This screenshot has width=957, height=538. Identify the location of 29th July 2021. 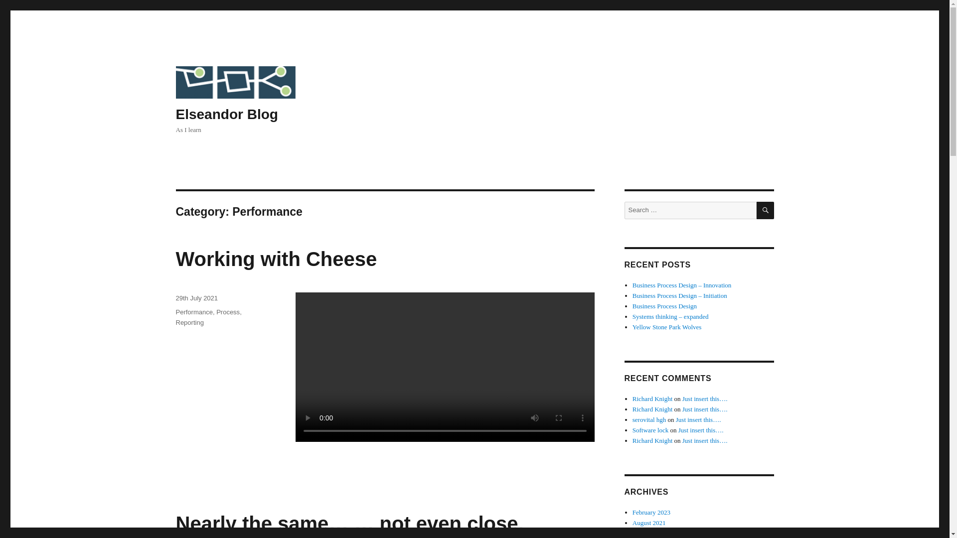
(196, 298).